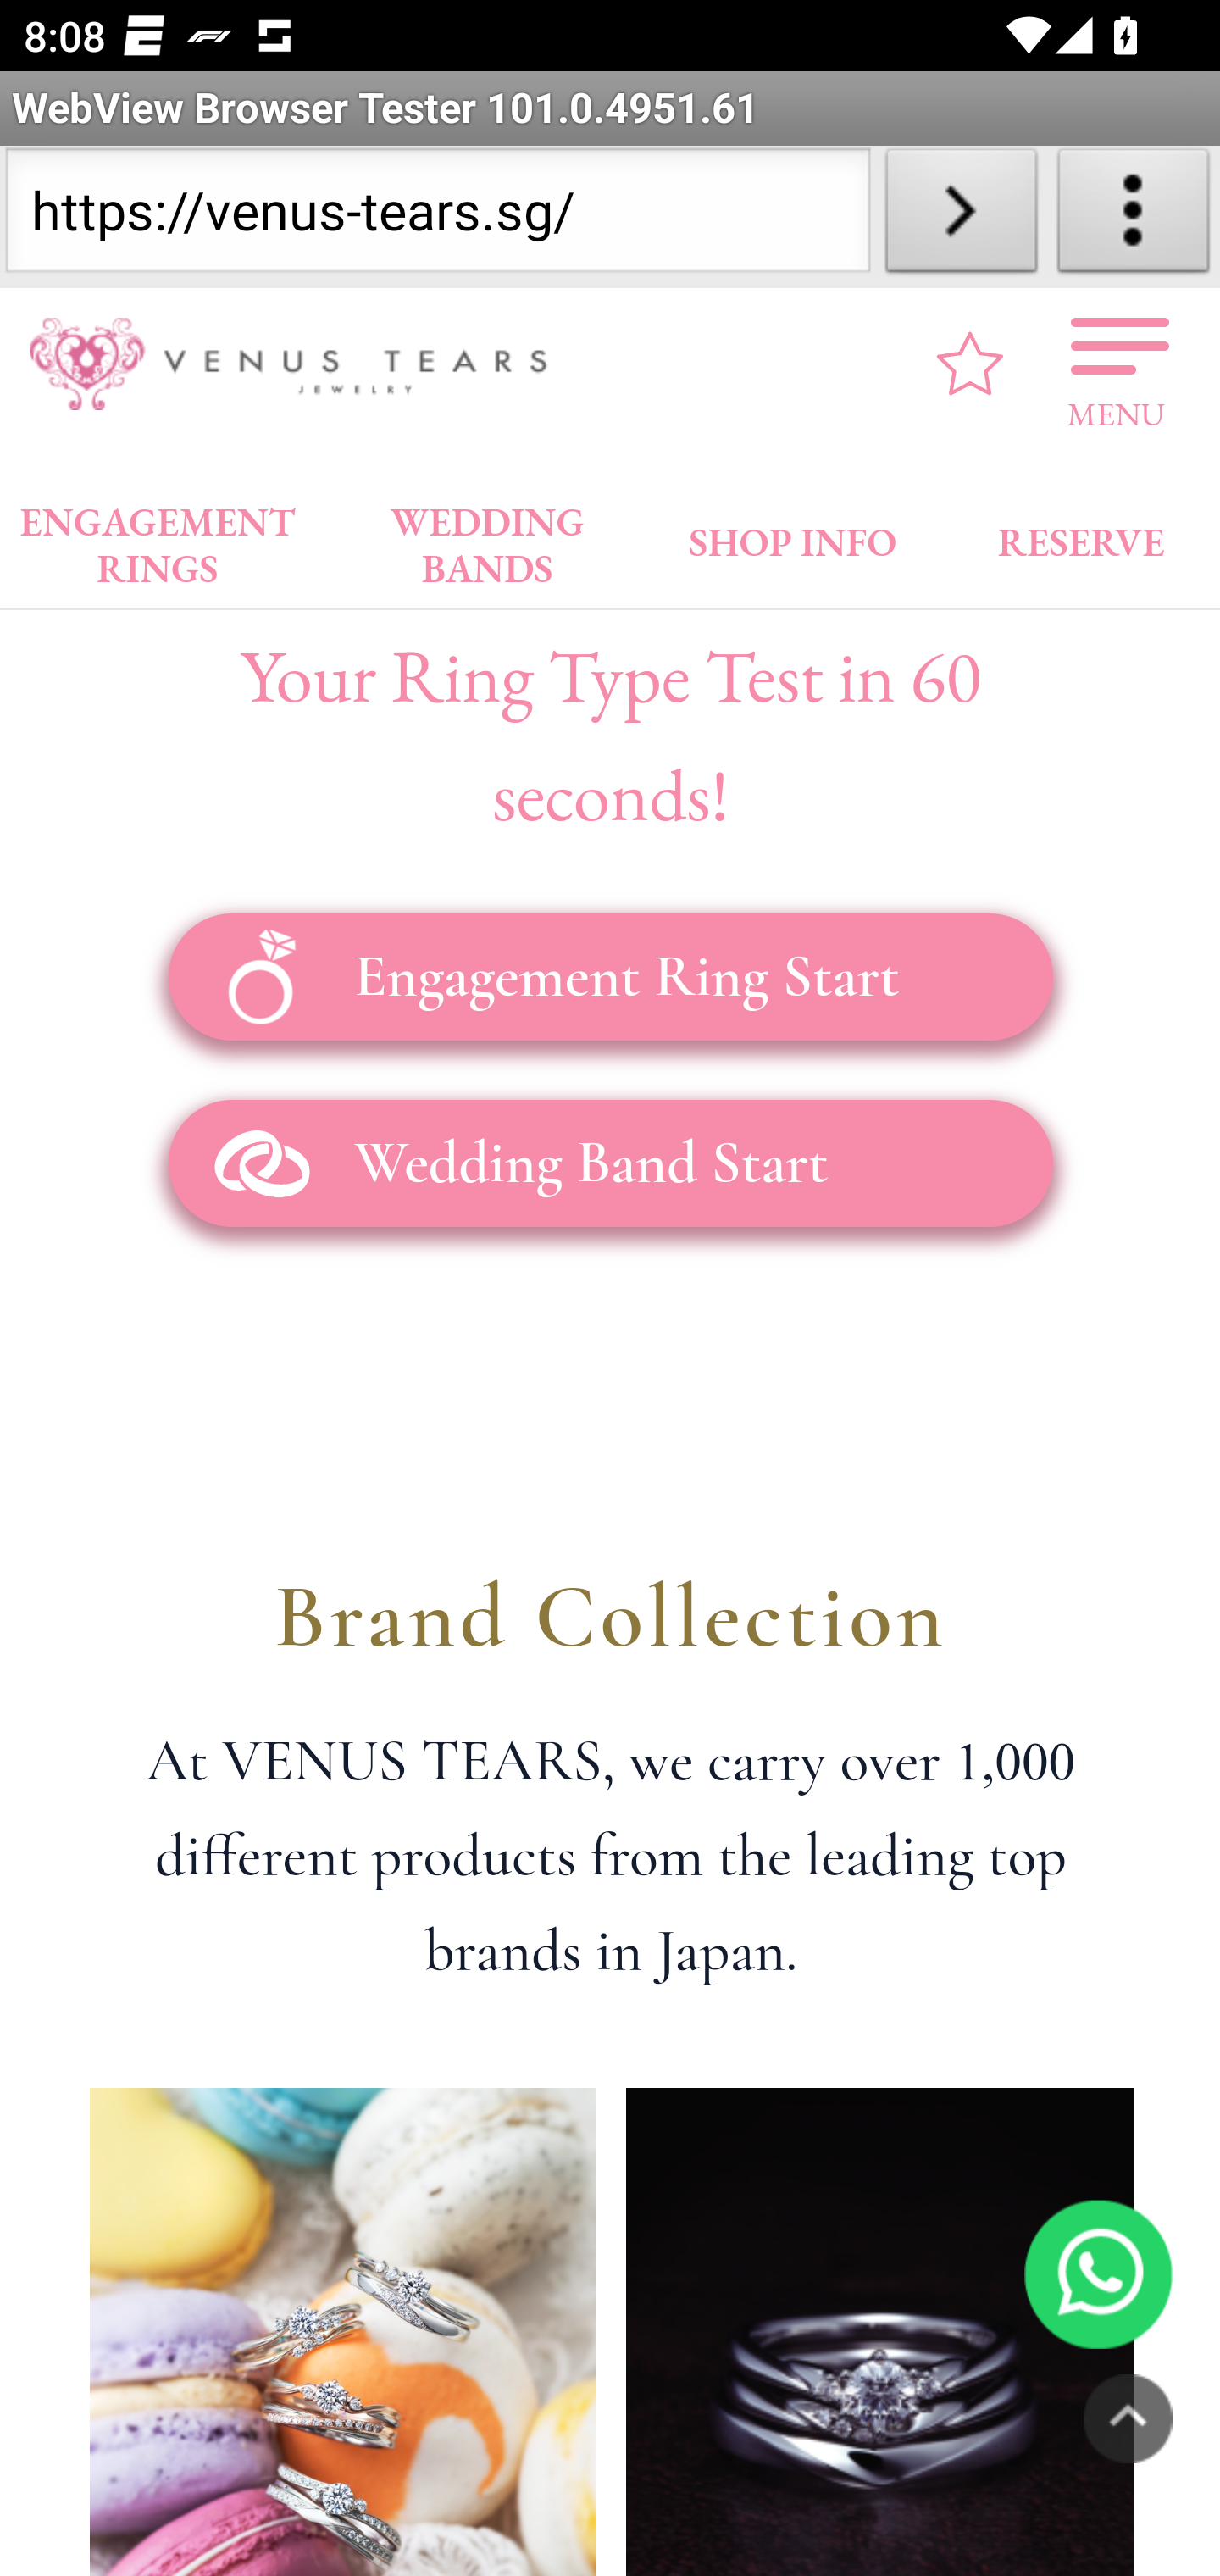 Image resolution: width=1220 pixels, height=2576 pixels. Describe the element at coordinates (971, 365) in the screenshot. I see `favourite` at that location.